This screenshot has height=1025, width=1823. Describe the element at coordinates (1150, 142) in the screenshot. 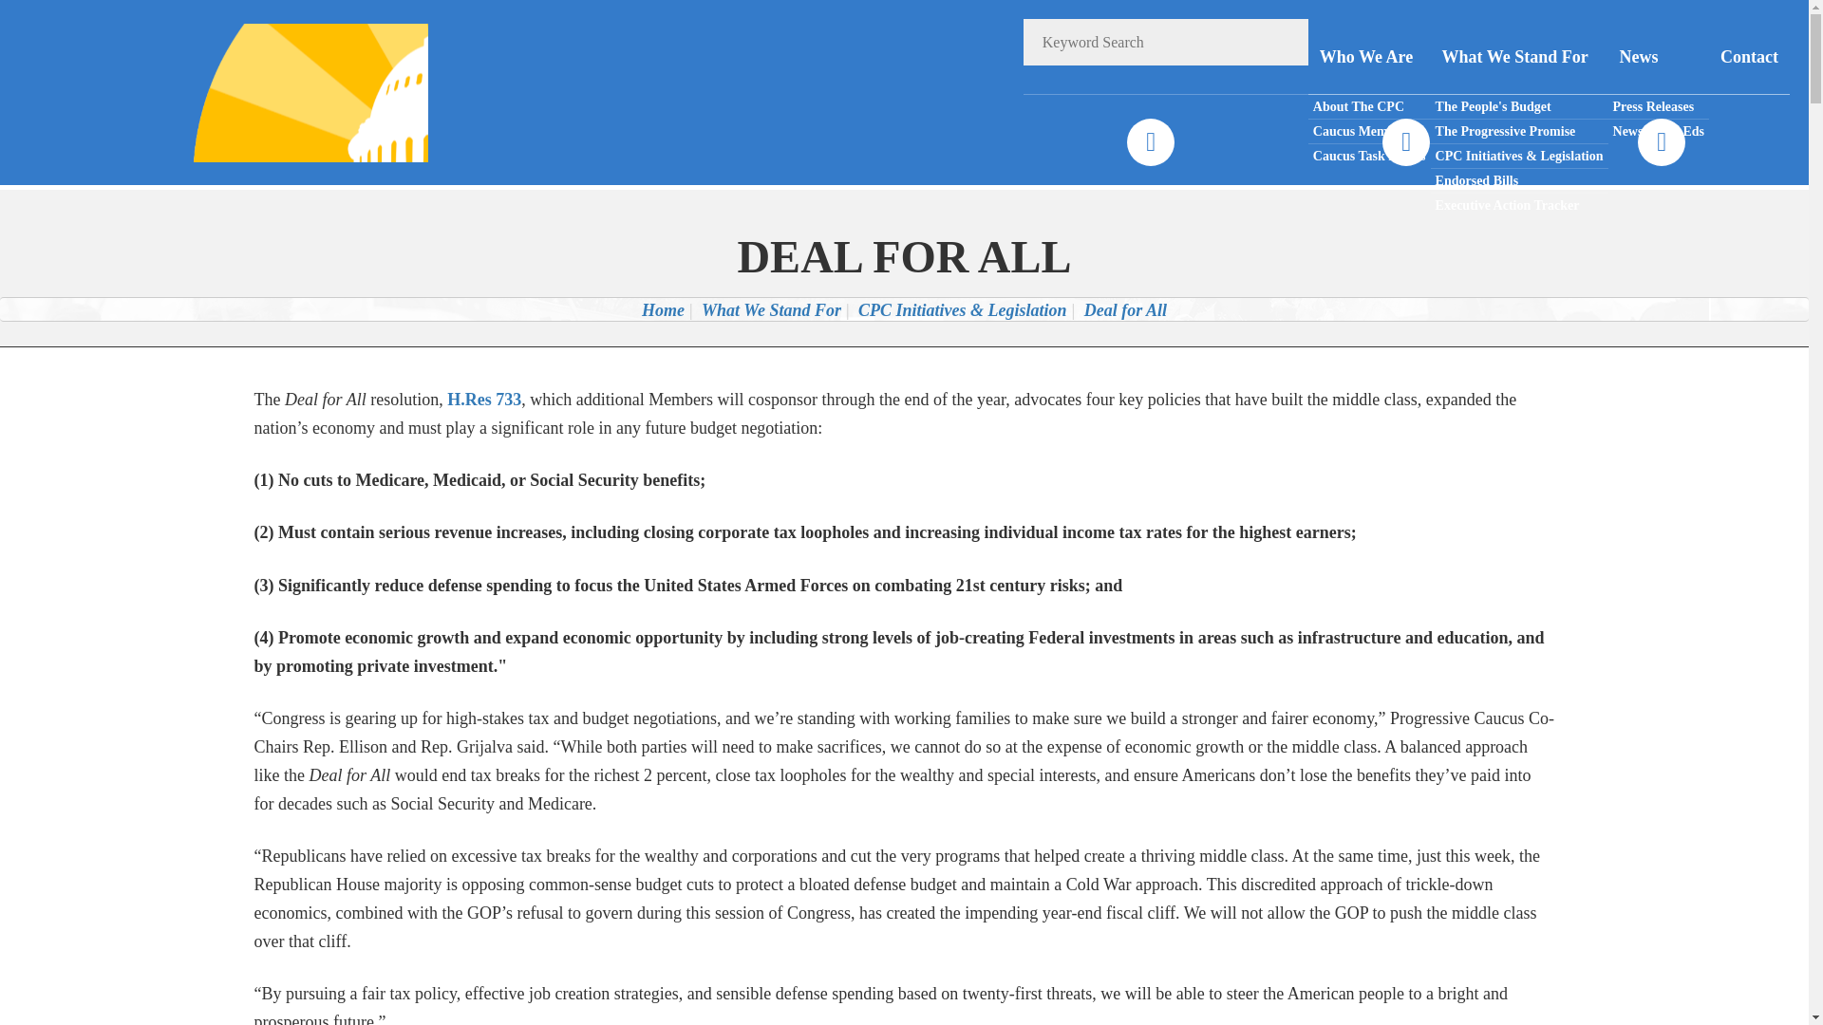

I see `Facebook` at that location.